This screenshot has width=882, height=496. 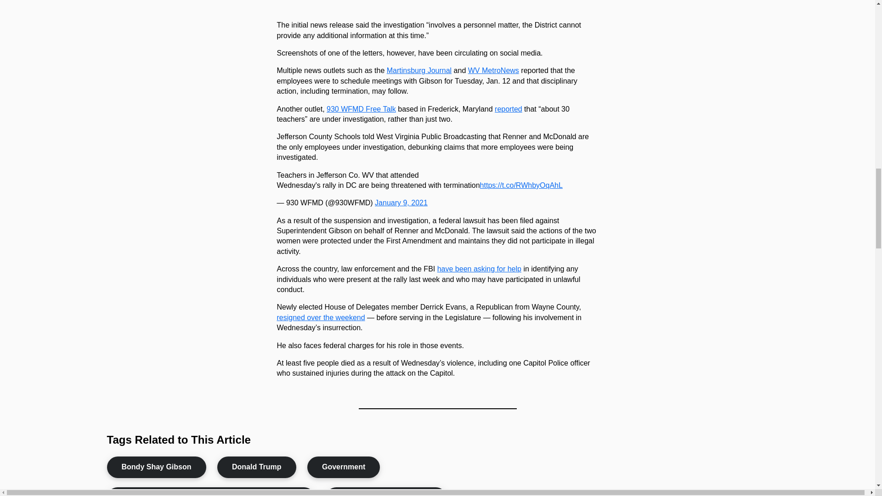 I want to click on Donald Trump, so click(x=256, y=467).